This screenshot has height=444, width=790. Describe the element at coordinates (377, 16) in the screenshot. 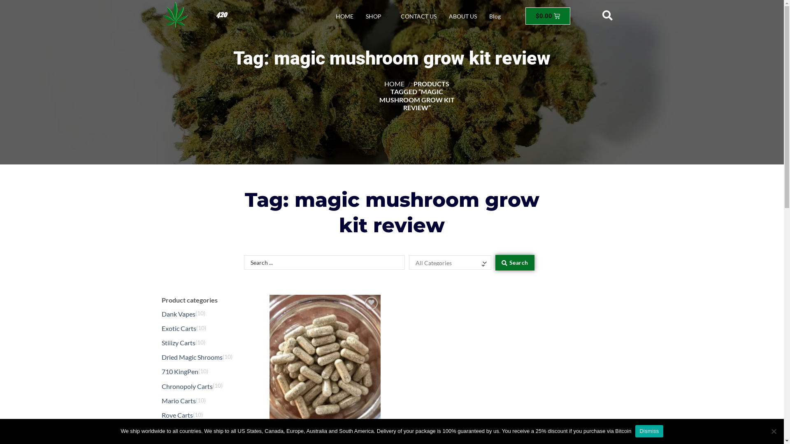

I see `SHOP` at that location.